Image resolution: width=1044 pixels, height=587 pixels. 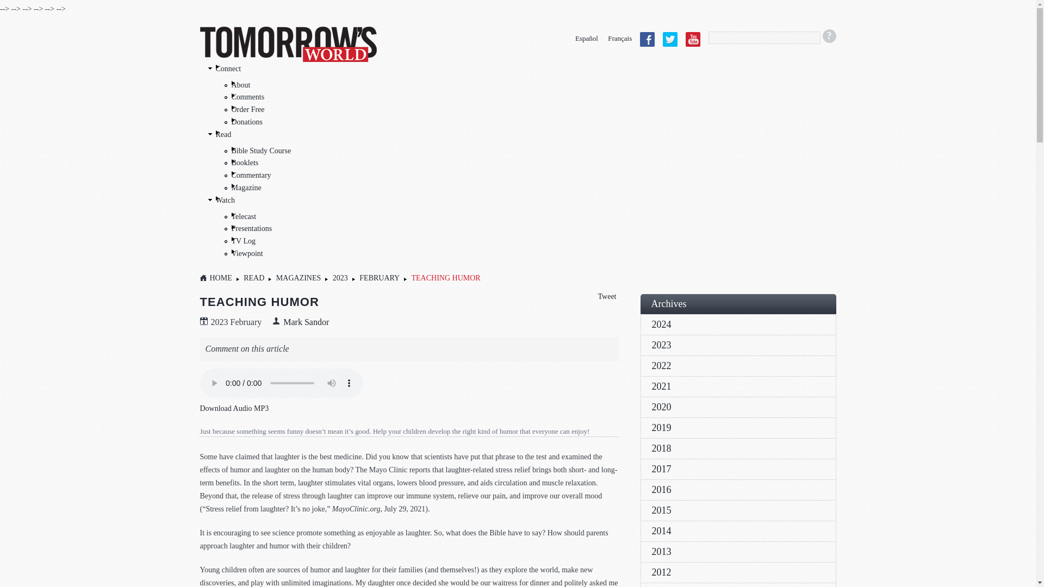 I want to click on 2011, so click(x=738, y=585).